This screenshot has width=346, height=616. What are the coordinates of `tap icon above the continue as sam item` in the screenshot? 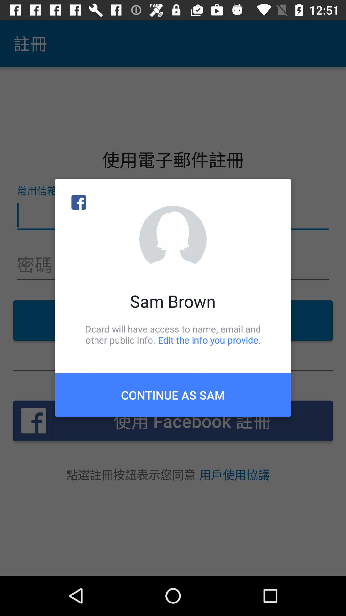 It's located at (173, 334).